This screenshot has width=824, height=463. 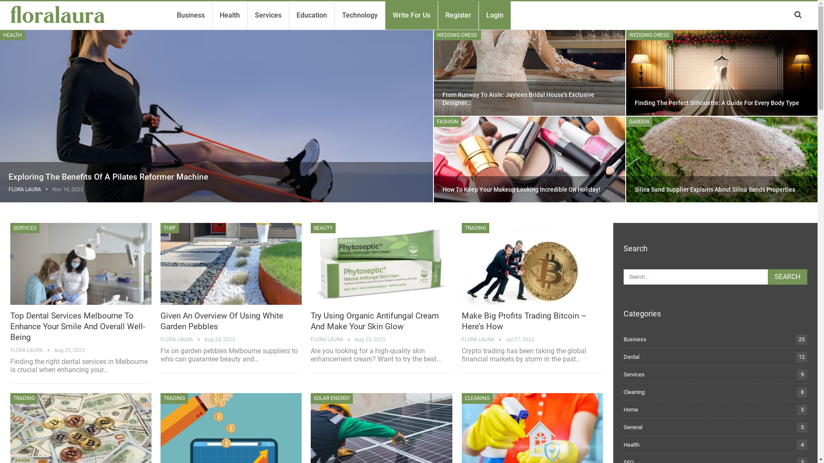 What do you see at coordinates (788, 277) in the screenshot?
I see `Search` at bounding box center [788, 277].